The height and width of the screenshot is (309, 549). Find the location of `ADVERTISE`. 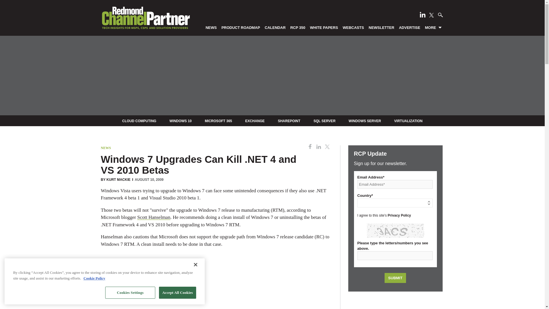

ADVERTISE is located at coordinates (409, 27).